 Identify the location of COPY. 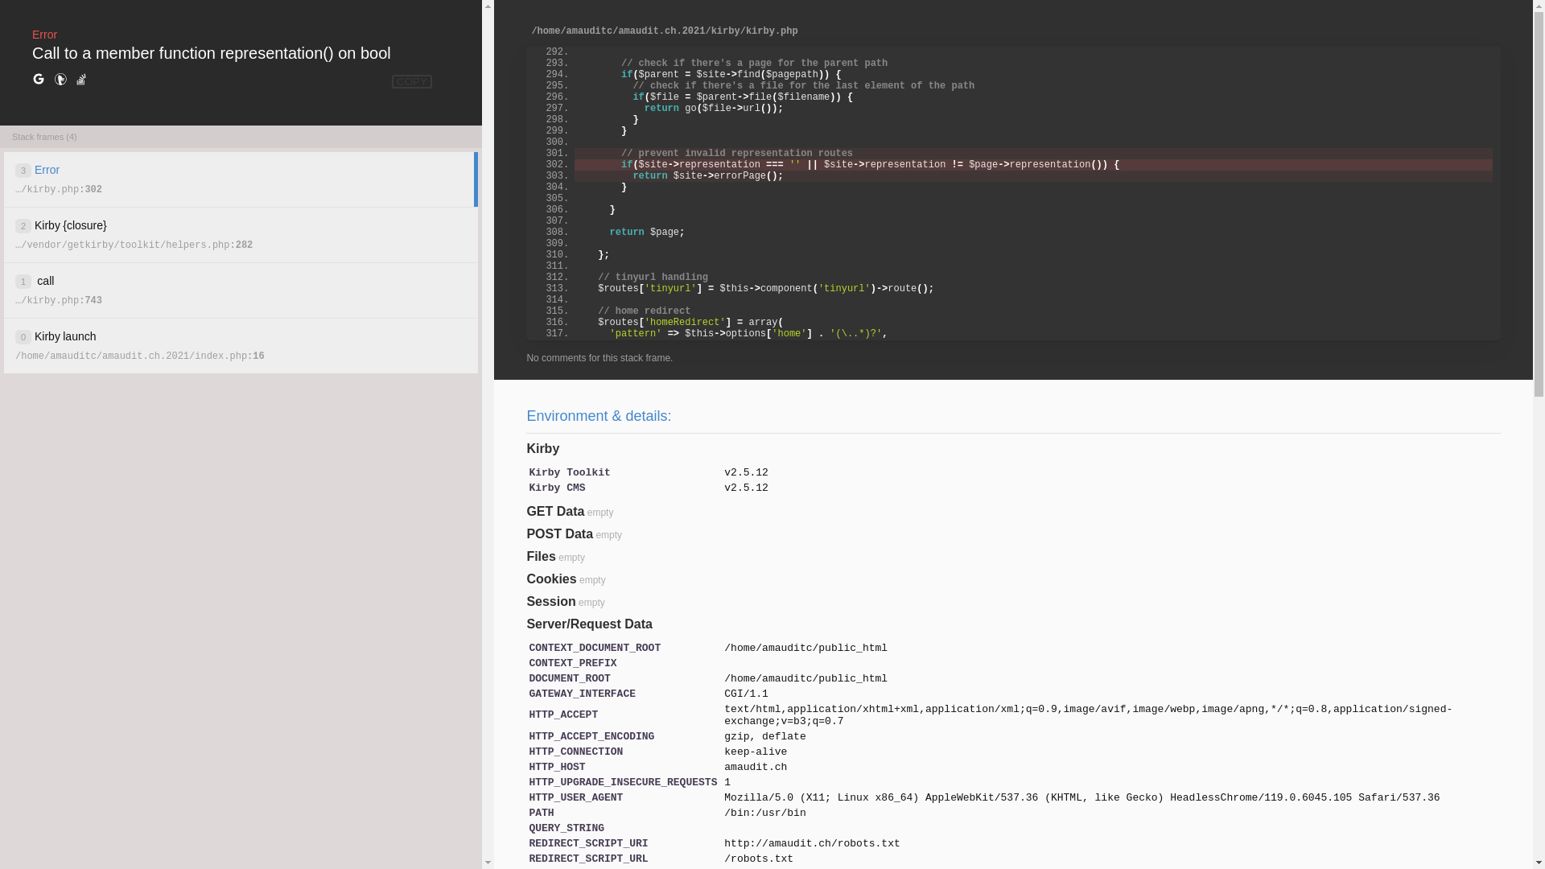
(412, 82).